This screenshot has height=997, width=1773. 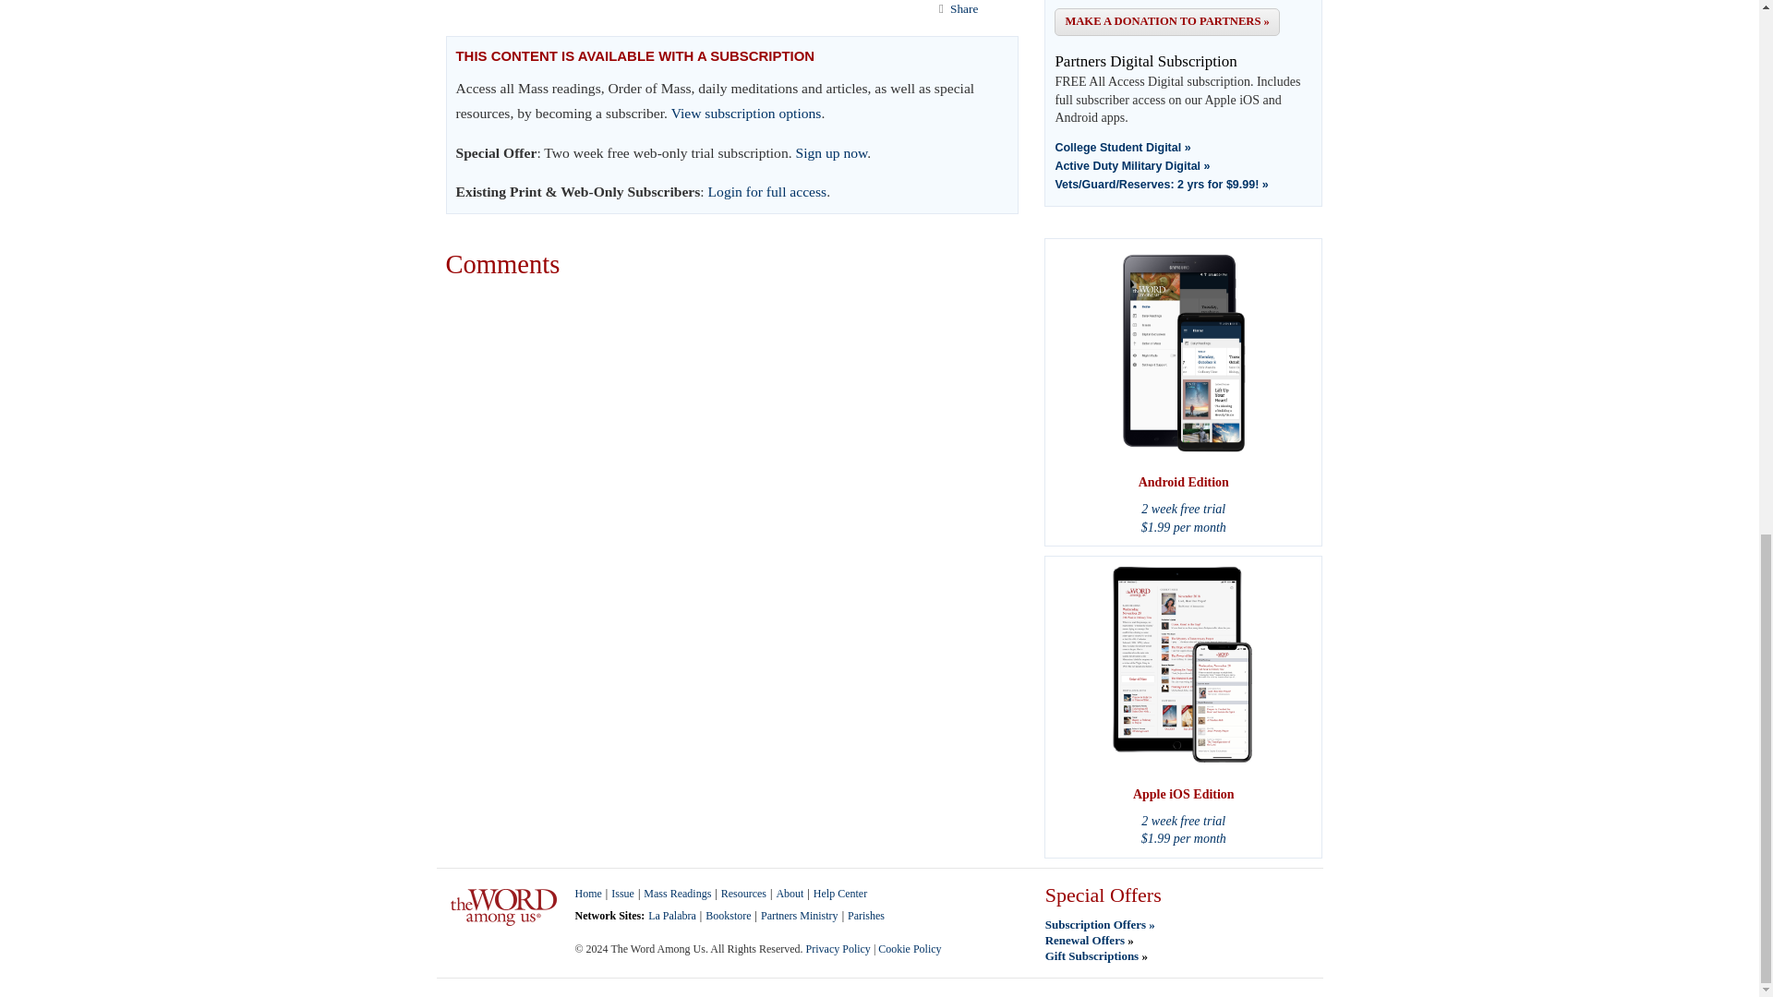 I want to click on Cookie Policy, so click(x=909, y=948).